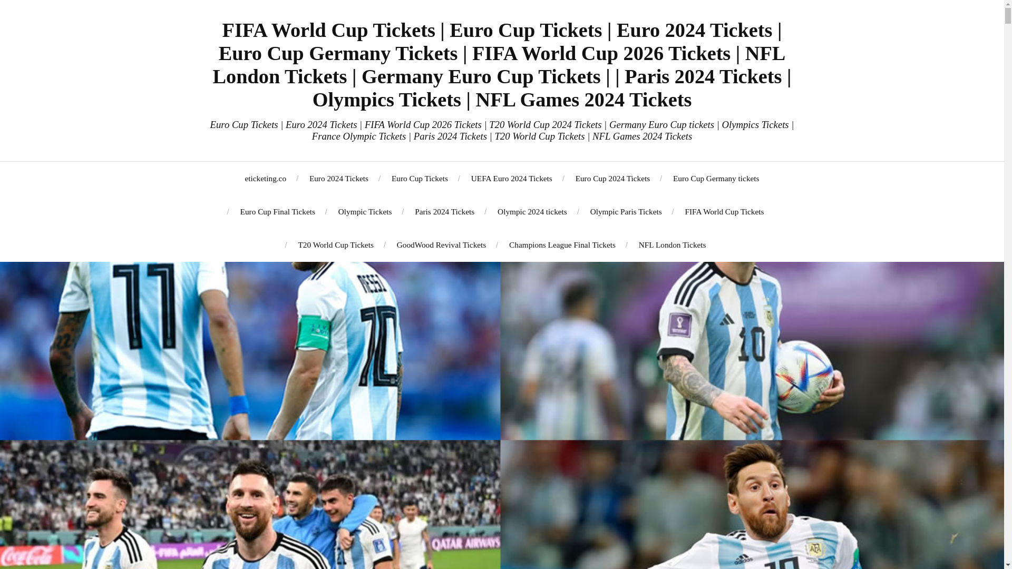 Image resolution: width=1012 pixels, height=569 pixels. Describe the element at coordinates (338, 178) in the screenshot. I see `Euro 2024 Tickets` at that location.